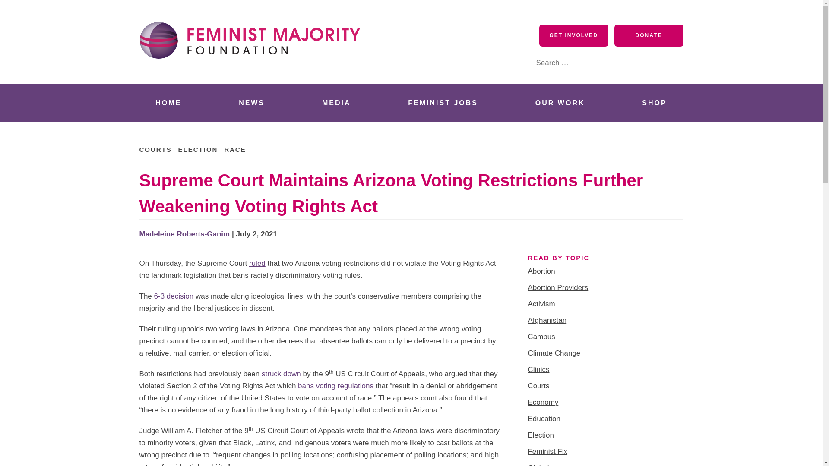 Image resolution: width=829 pixels, height=466 pixels. Describe the element at coordinates (676, 62) in the screenshot. I see `Search` at that location.